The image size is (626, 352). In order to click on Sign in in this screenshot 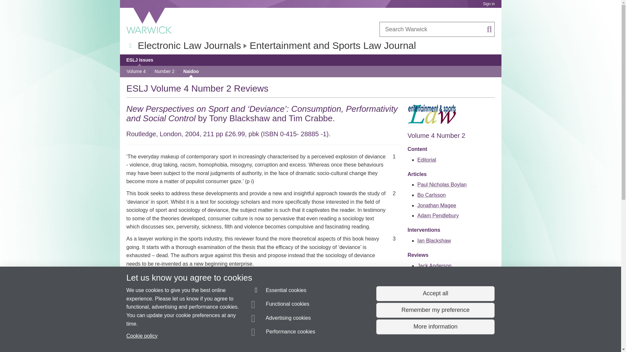, I will do `click(488, 4)`.